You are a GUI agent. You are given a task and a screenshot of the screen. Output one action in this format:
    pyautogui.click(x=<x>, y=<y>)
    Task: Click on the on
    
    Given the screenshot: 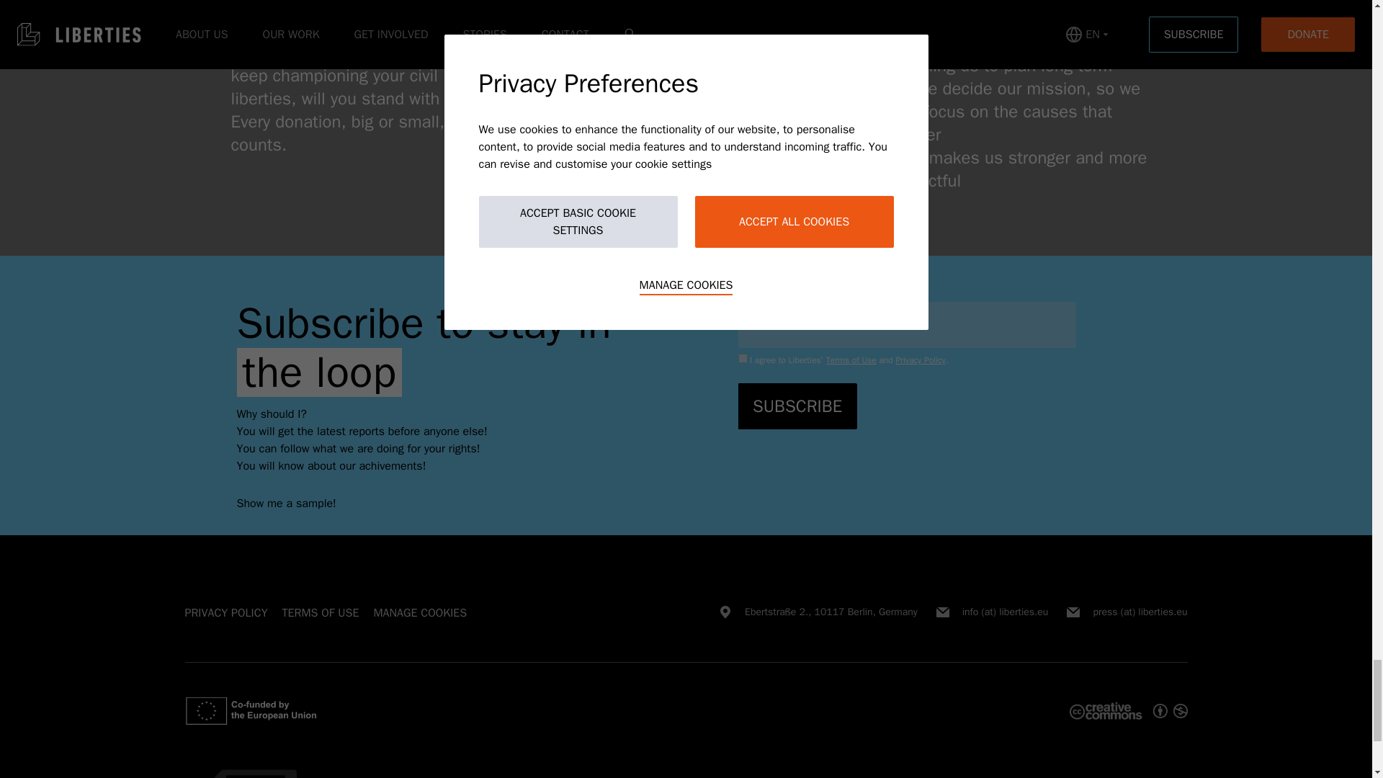 What is the action you would take?
    pyautogui.click(x=703, y=39)
    